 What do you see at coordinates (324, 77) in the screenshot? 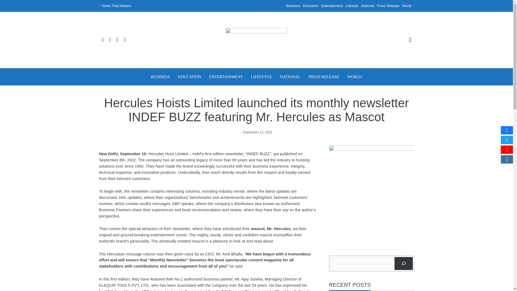
I see `PRESS RELEASE` at bounding box center [324, 77].